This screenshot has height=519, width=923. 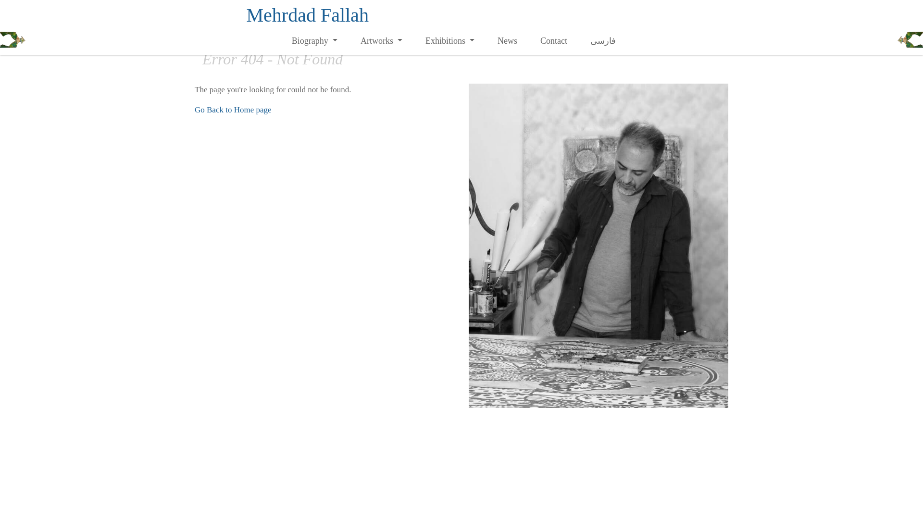 What do you see at coordinates (307, 15) in the screenshot?
I see `Mehrdad Fallah Contemprary Artist` at bounding box center [307, 15].